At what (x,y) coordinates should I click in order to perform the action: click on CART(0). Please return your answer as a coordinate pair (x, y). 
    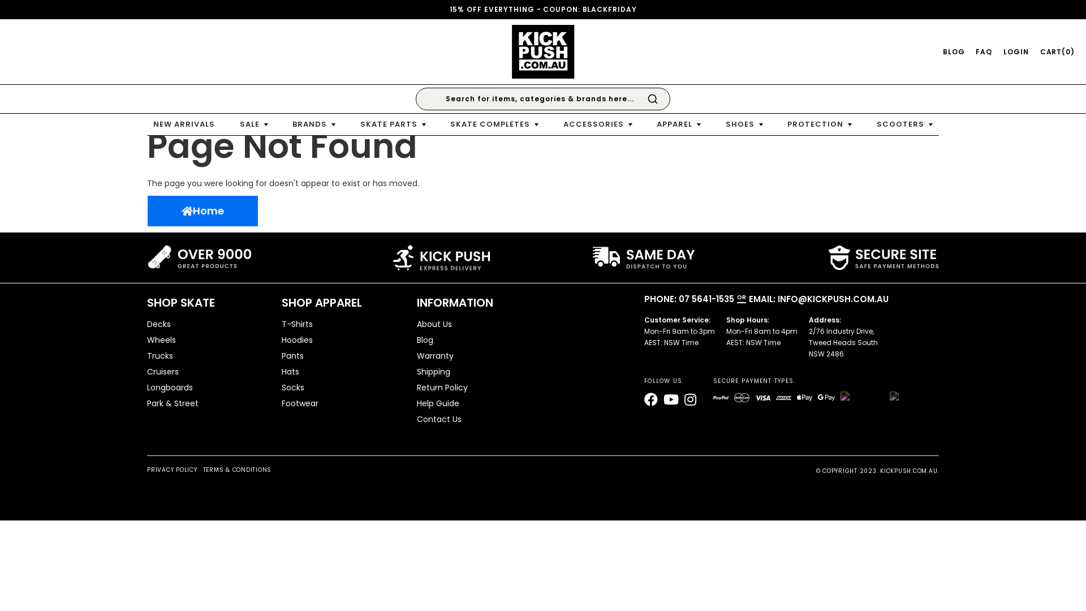
    Looking at the image, I should click on (1058, 51).